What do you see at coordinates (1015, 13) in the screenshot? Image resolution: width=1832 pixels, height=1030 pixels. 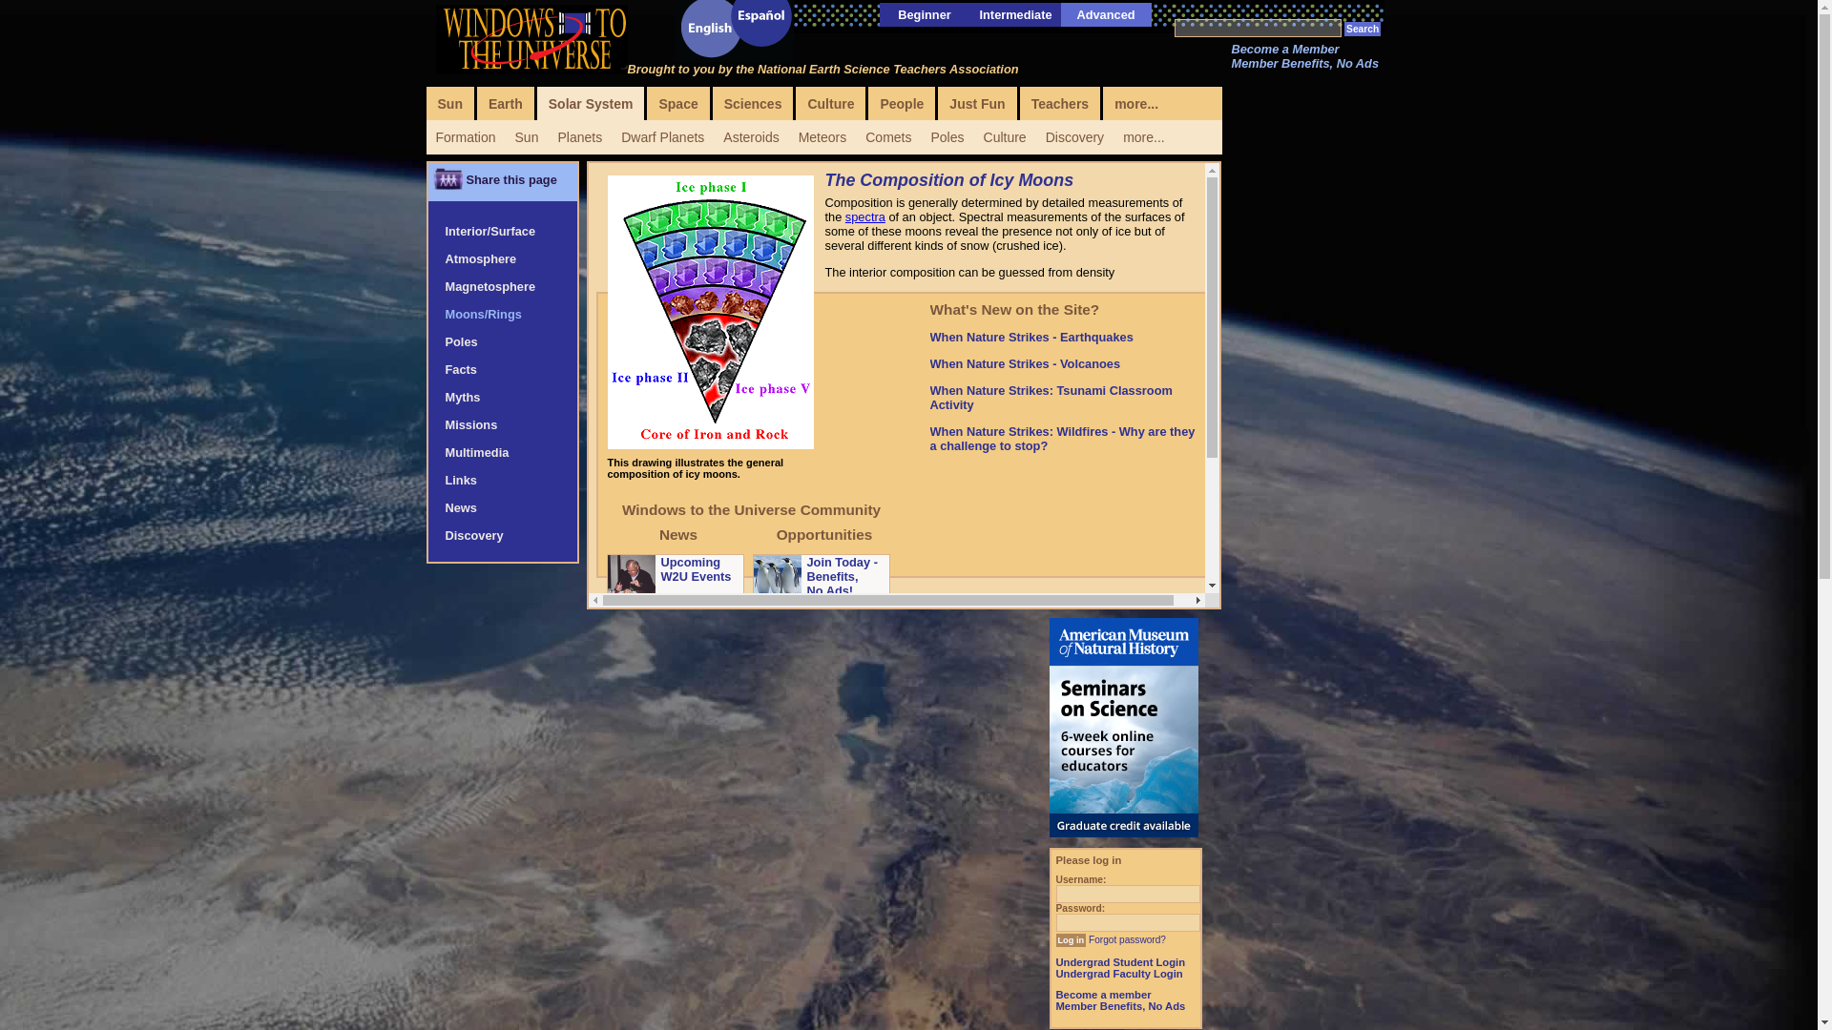 I see `Intermediate` at bounding box center [1015, 13].